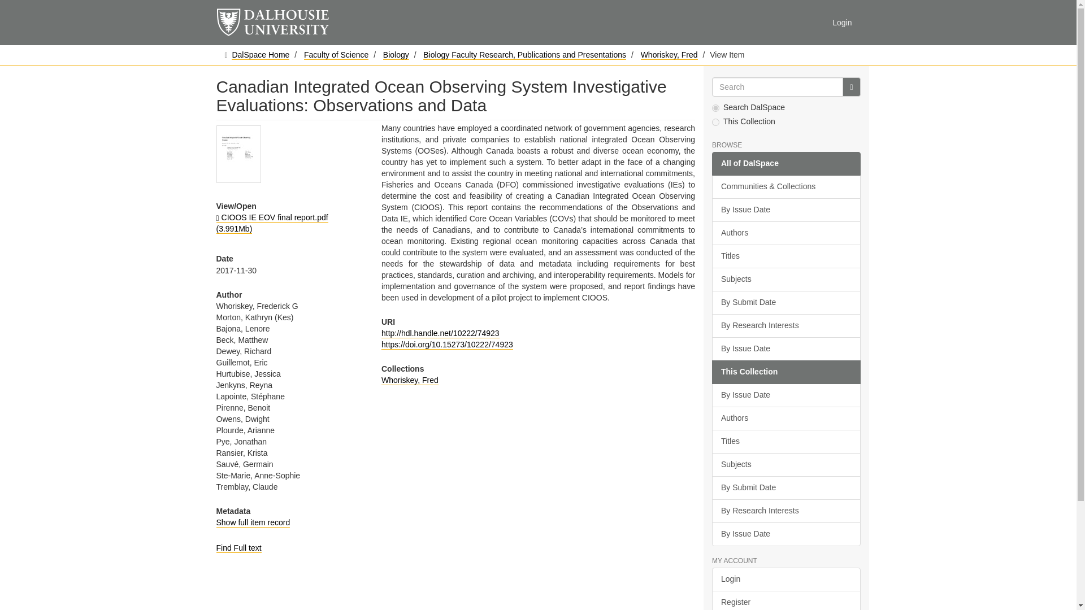  I want to click on Whoriskey, Fred, so click(410, 380).